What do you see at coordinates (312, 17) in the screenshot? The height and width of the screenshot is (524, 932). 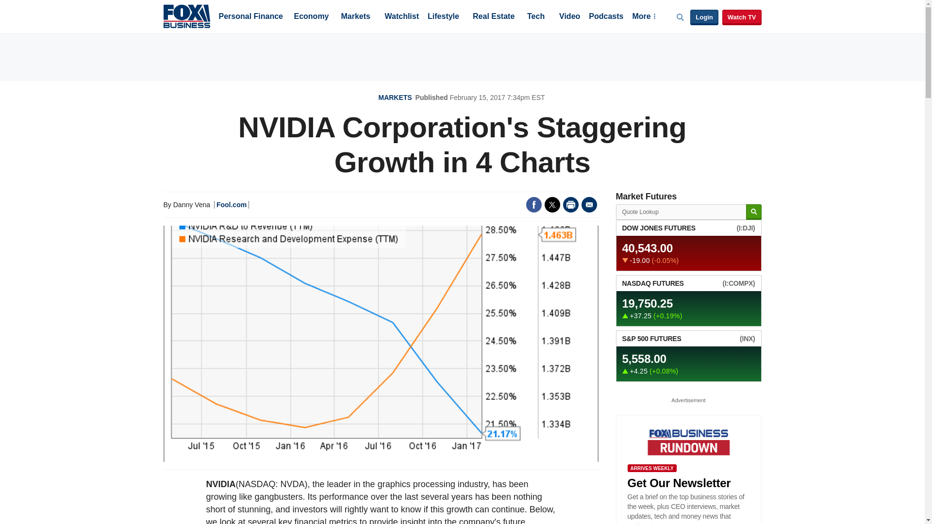 I see `Economy` at bounding box center [312, 17].